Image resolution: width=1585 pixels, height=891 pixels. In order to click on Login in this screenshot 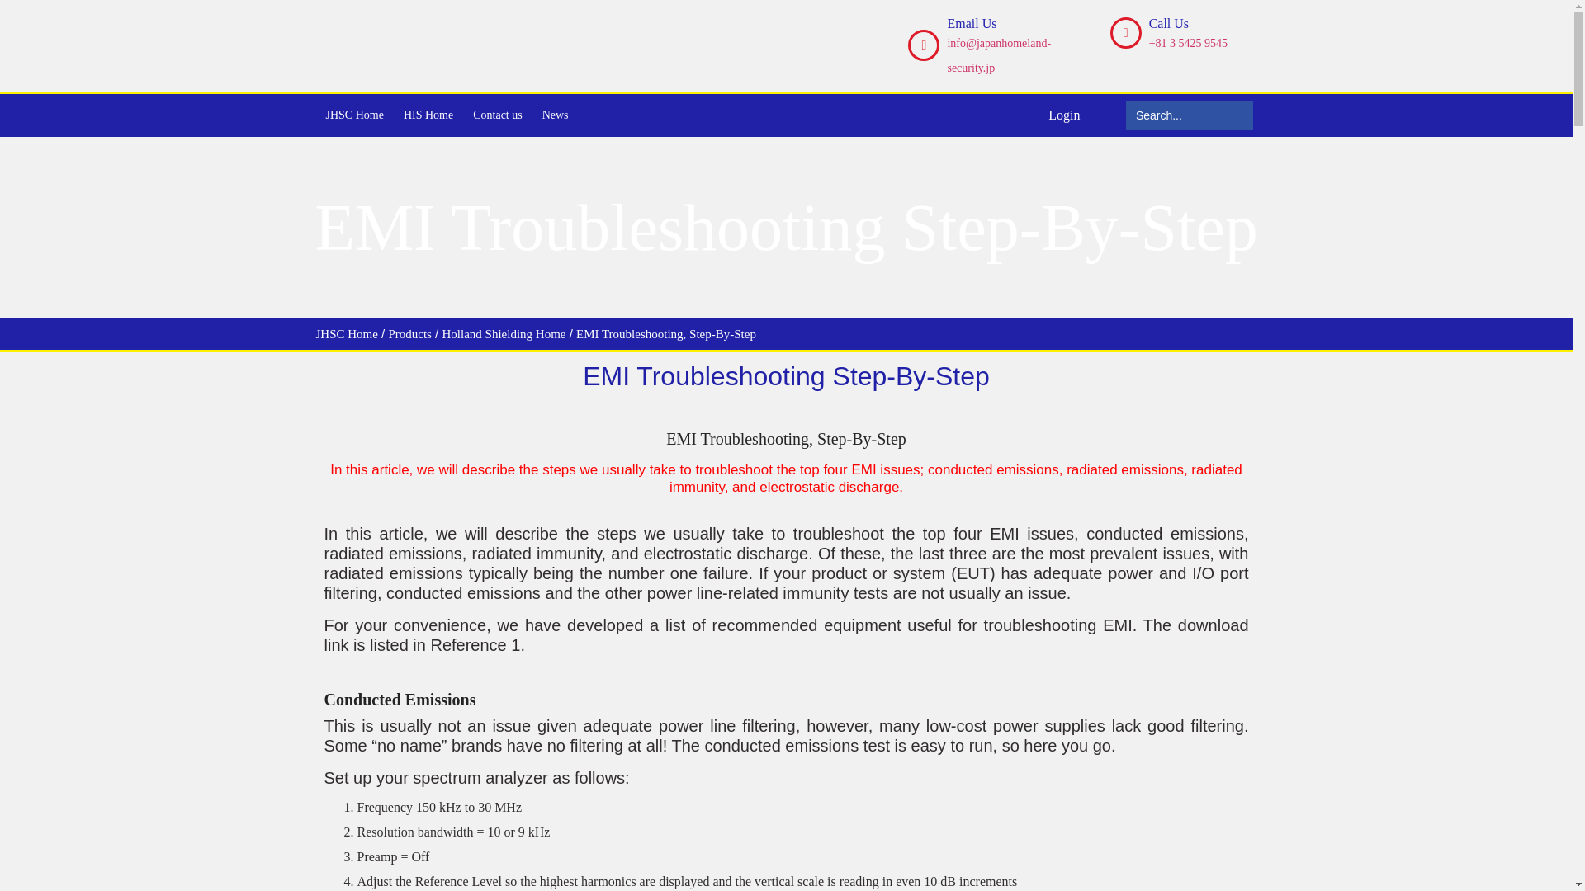, I will do `click(1063, 114)`.